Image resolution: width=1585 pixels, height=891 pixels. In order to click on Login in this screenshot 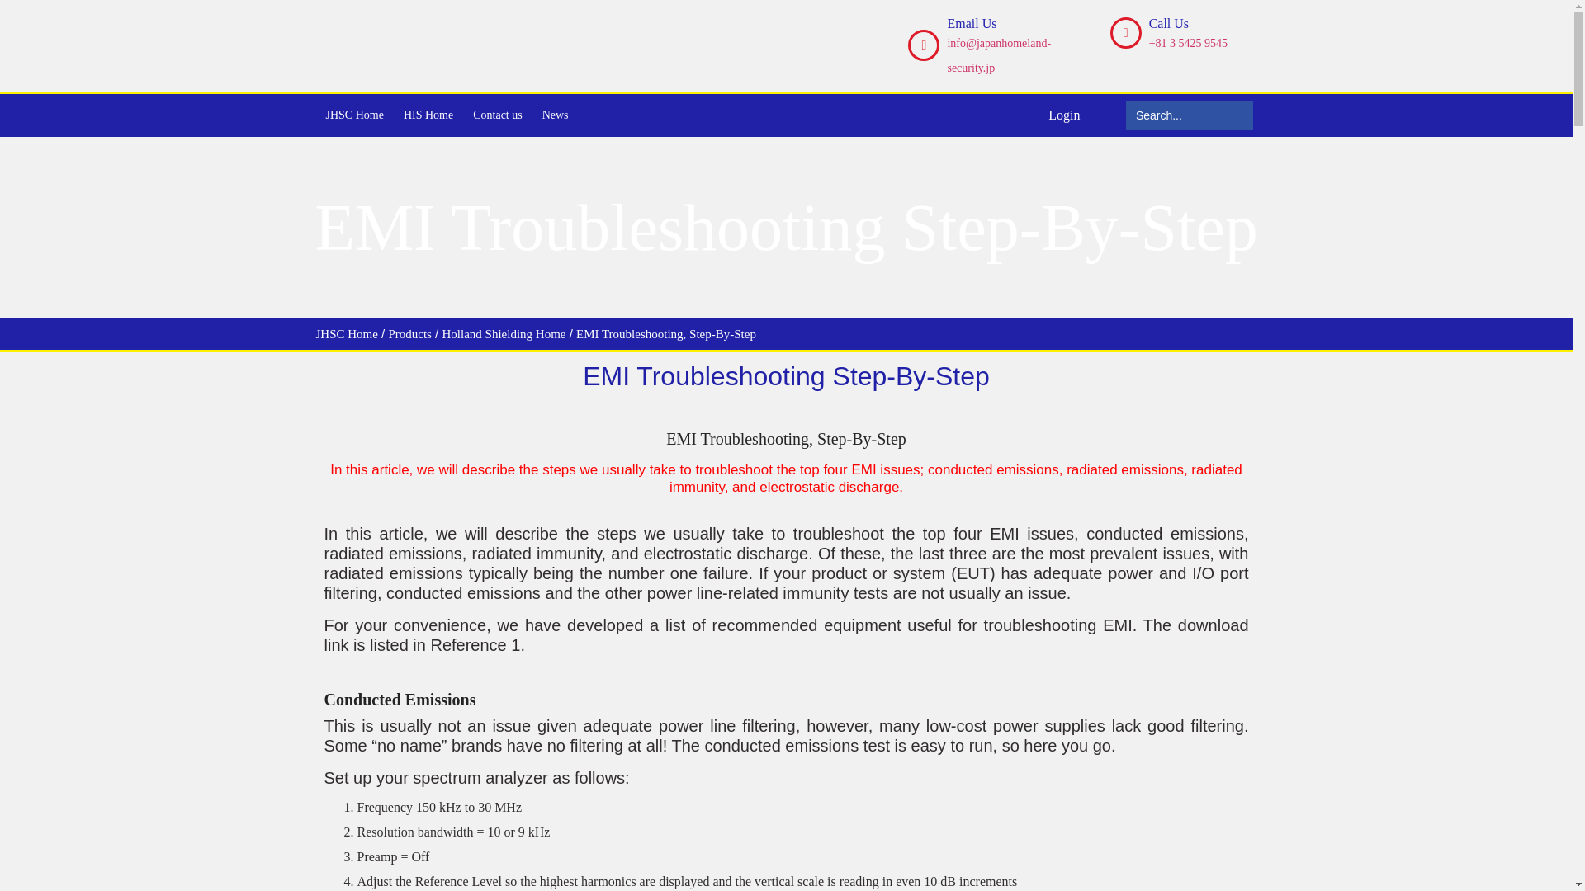, I will do `click(1063, 114)`.